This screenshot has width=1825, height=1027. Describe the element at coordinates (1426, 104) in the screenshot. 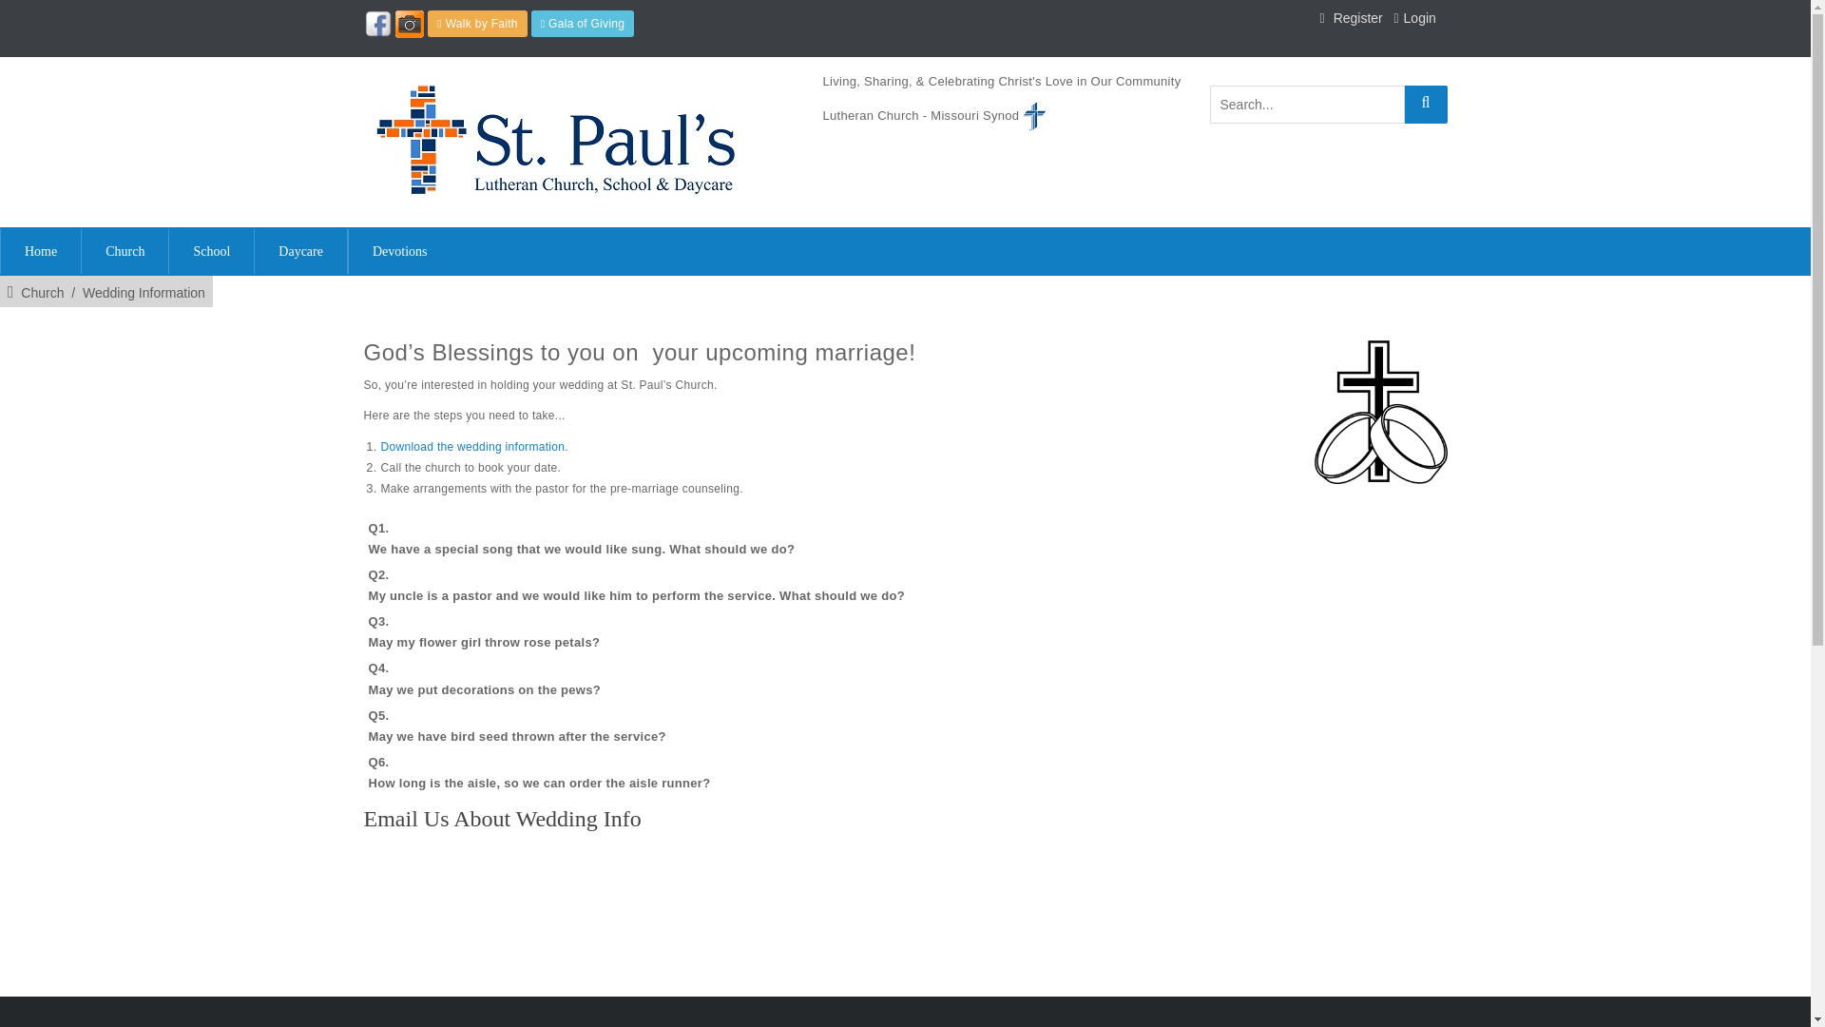

I see `Search` at that location.